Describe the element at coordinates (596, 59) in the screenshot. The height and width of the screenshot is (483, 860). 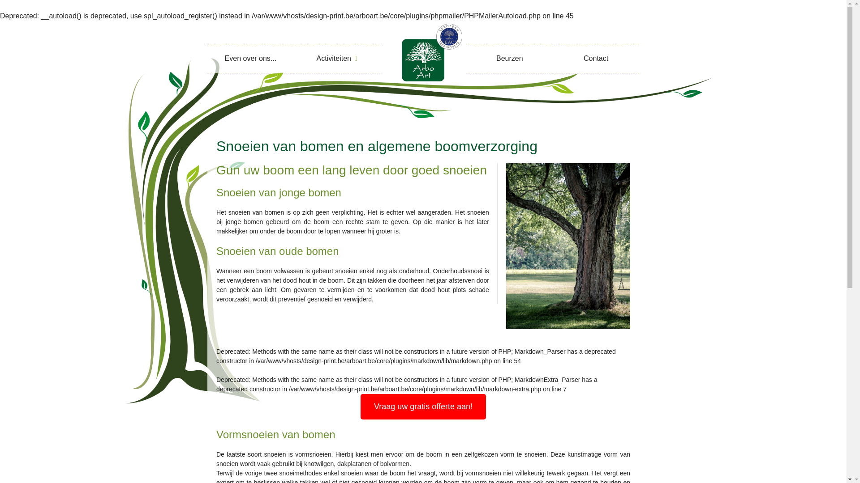
I see `Contact` at that location.